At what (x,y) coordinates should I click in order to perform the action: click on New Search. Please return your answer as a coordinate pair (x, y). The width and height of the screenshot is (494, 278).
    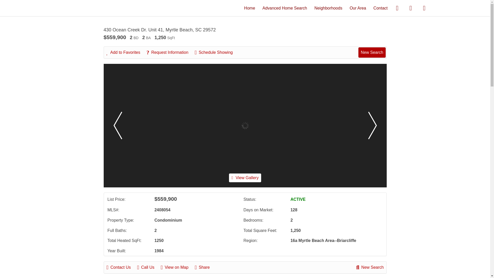
    Looking at the image, I should click on (370, 267).